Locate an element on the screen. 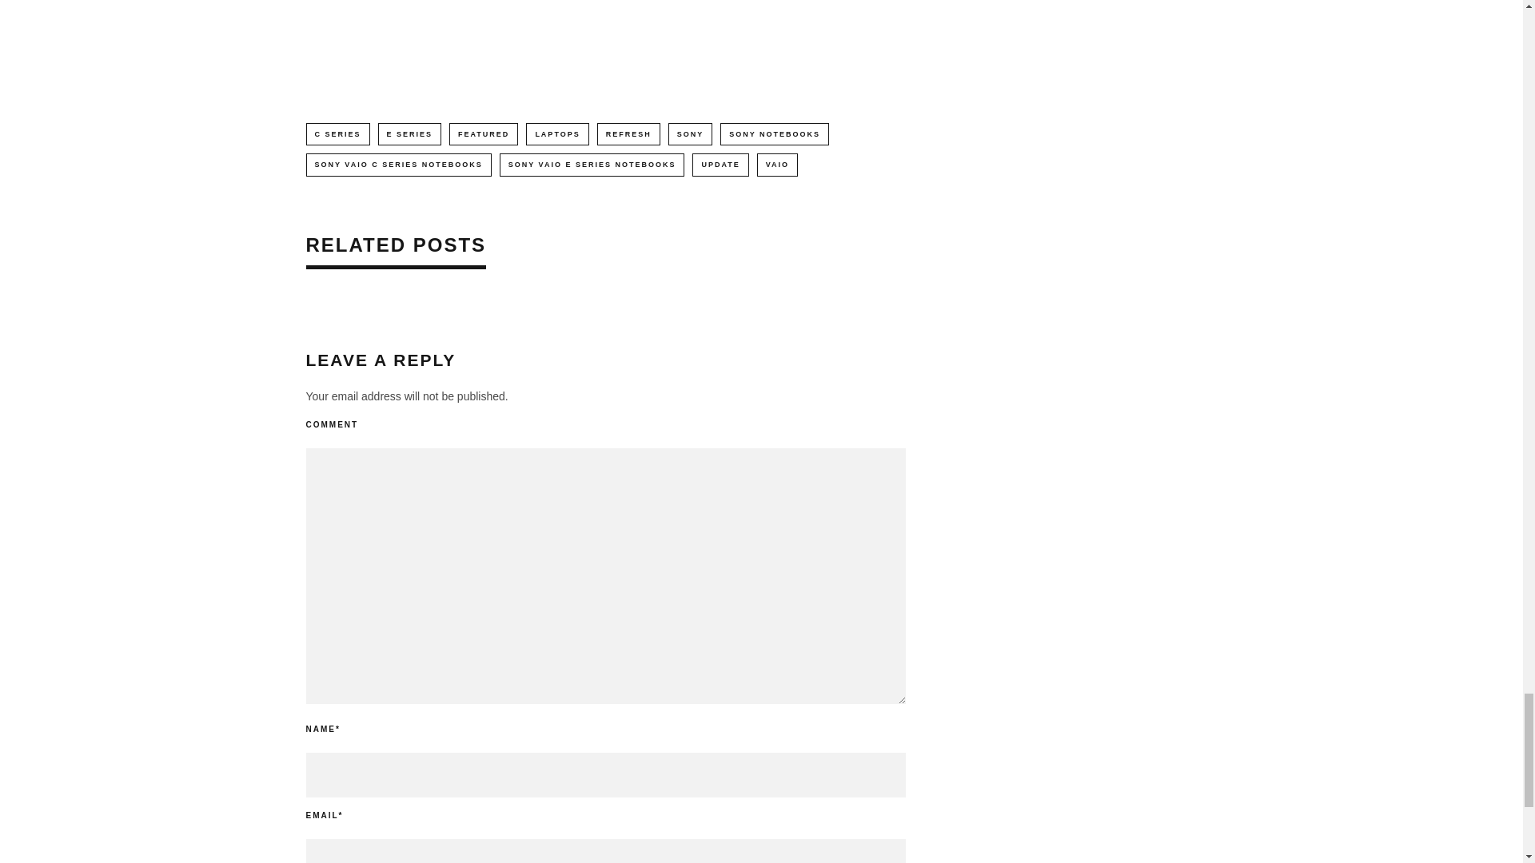 Image resolution: width=1535 pixels, height=863 pixels. C SERIES is located at coordinates (337, 134).